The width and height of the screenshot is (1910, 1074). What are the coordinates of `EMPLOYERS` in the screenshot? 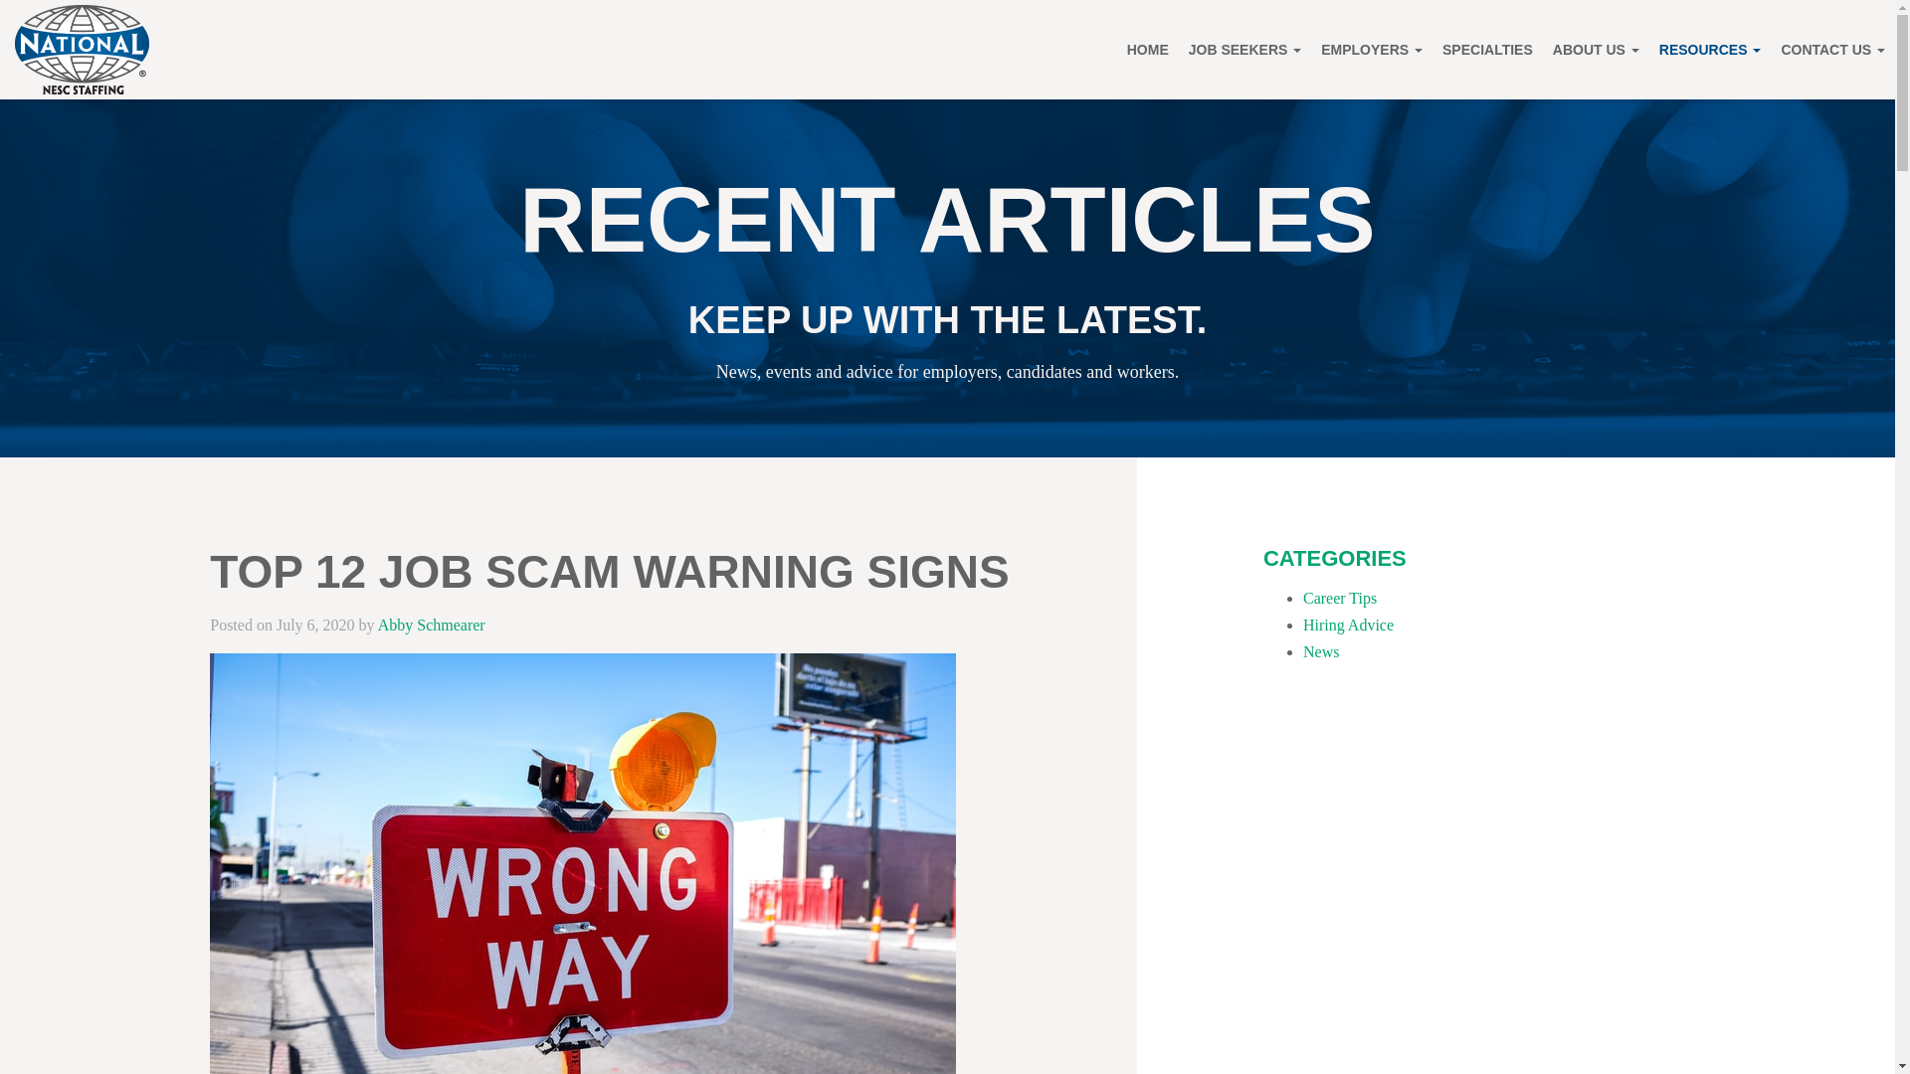 It's located at (1371, 50).